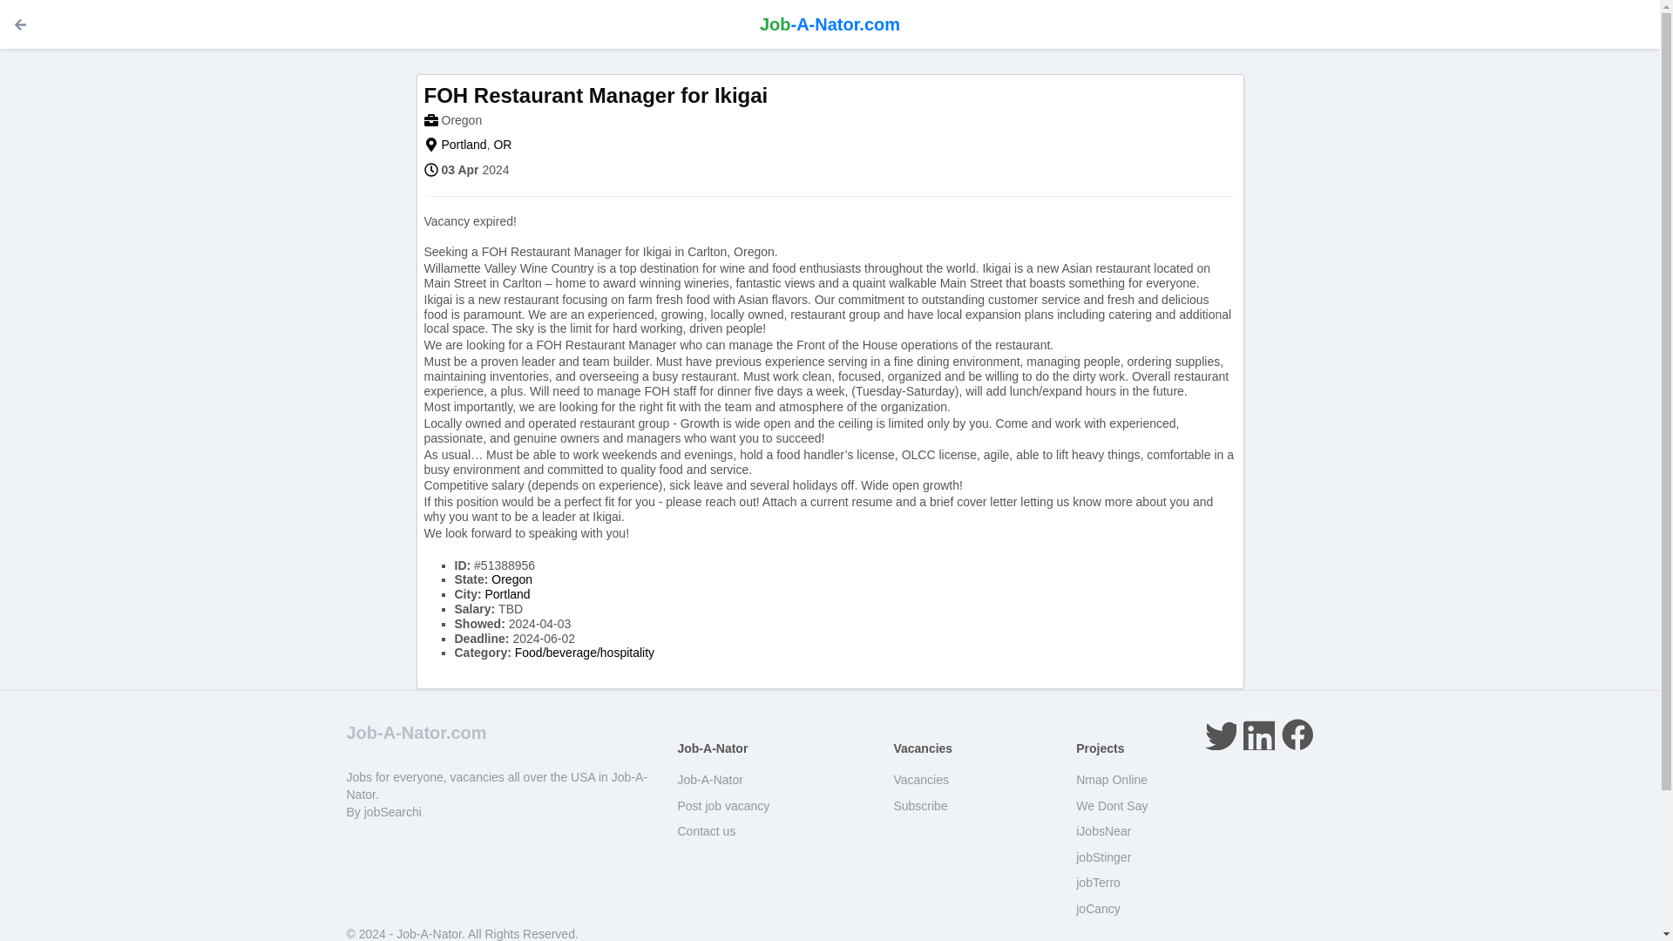 The width and height of the screenshot is (1673, 941). I want to click on Job-A-Nator.com, so click(830, 24).